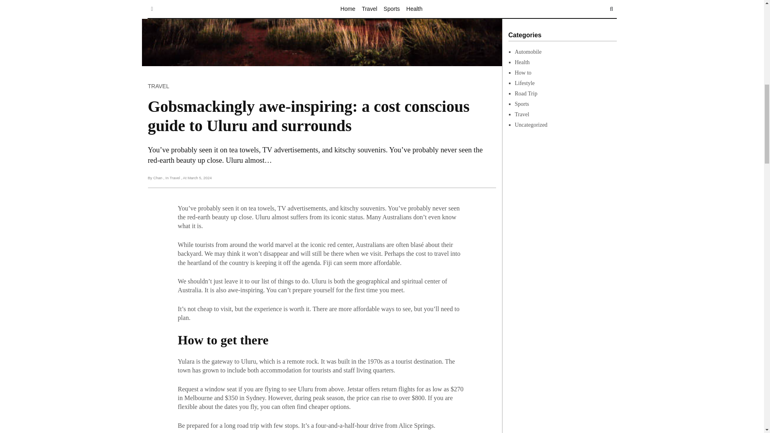 The height and width of the screenshot is (433, 770). What do you see at coordinates (522, 103) in the screenshot?
I see `Sports` at bounding box center [522, 103].